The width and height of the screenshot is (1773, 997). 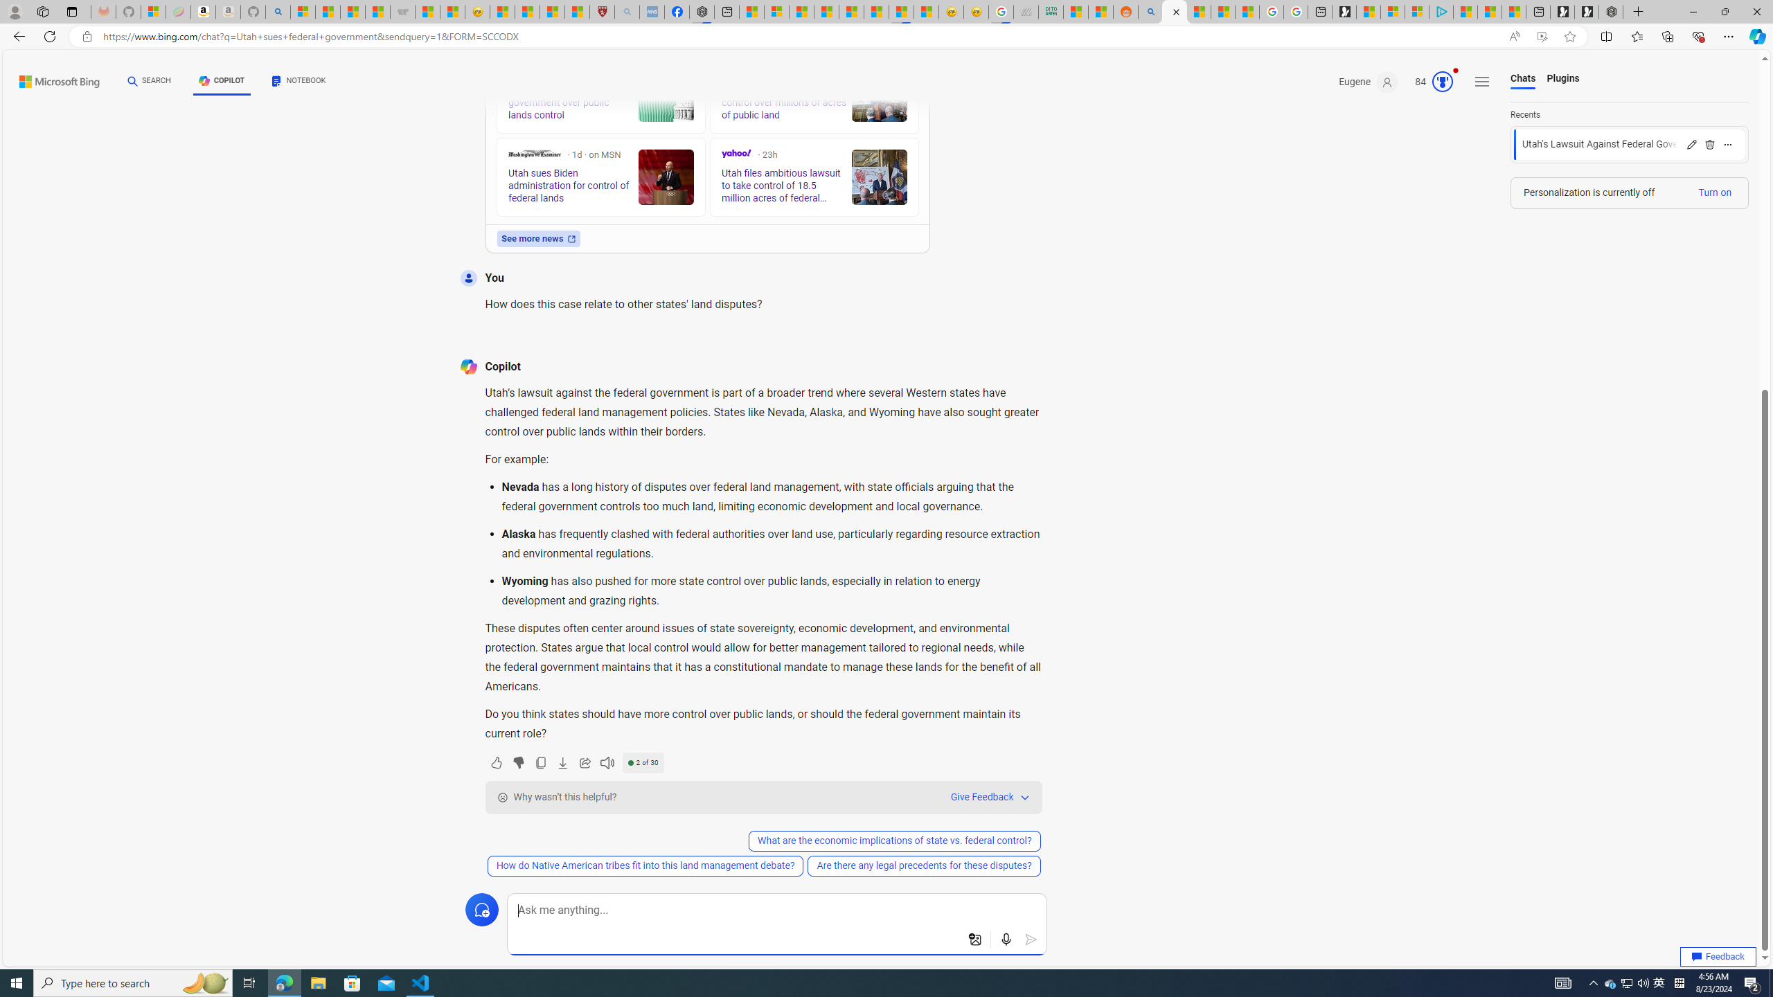 I want to click on Enhance video, so click(x=1542, y=37).